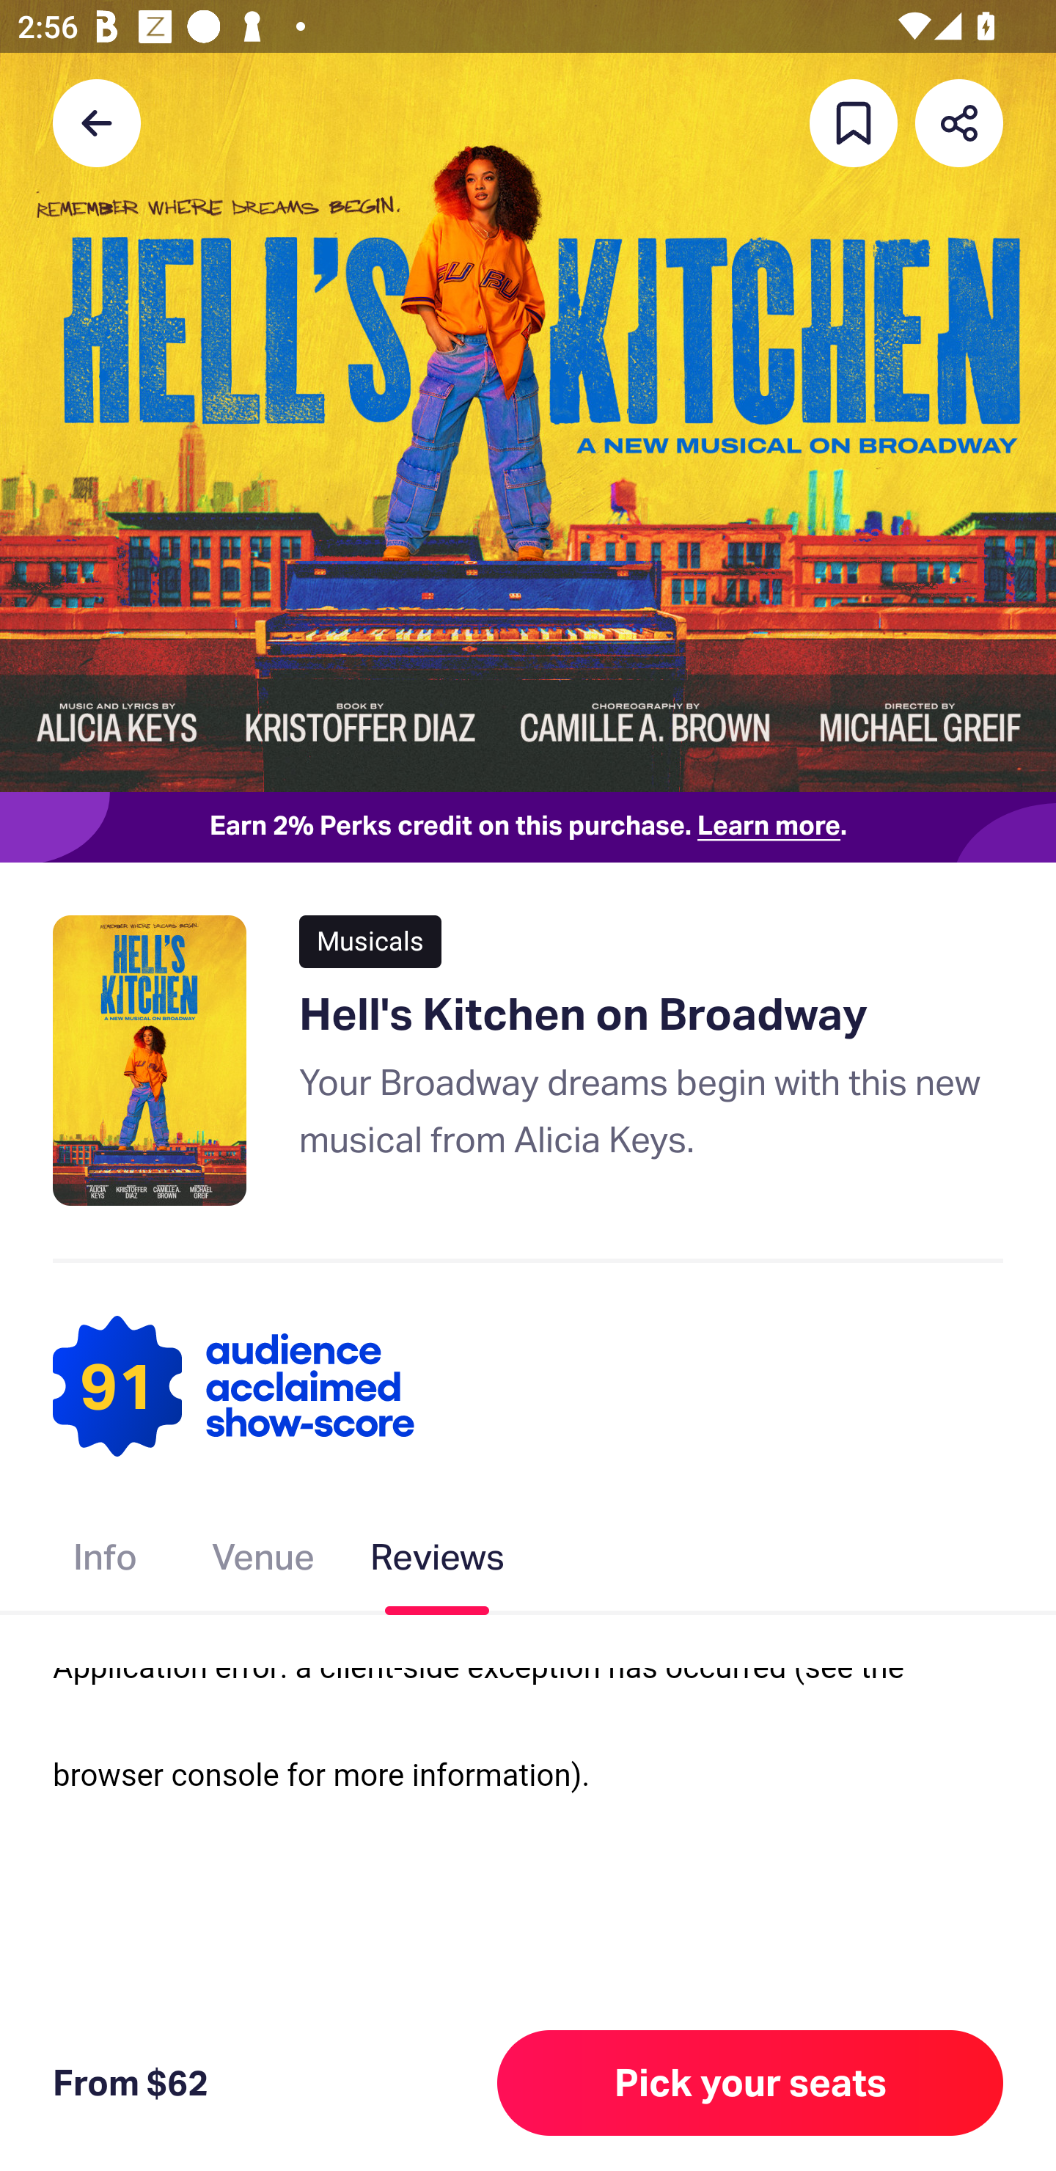  Describe the element at coordinates (264, 1562) in the screenshot. I see `Venue` at that location.